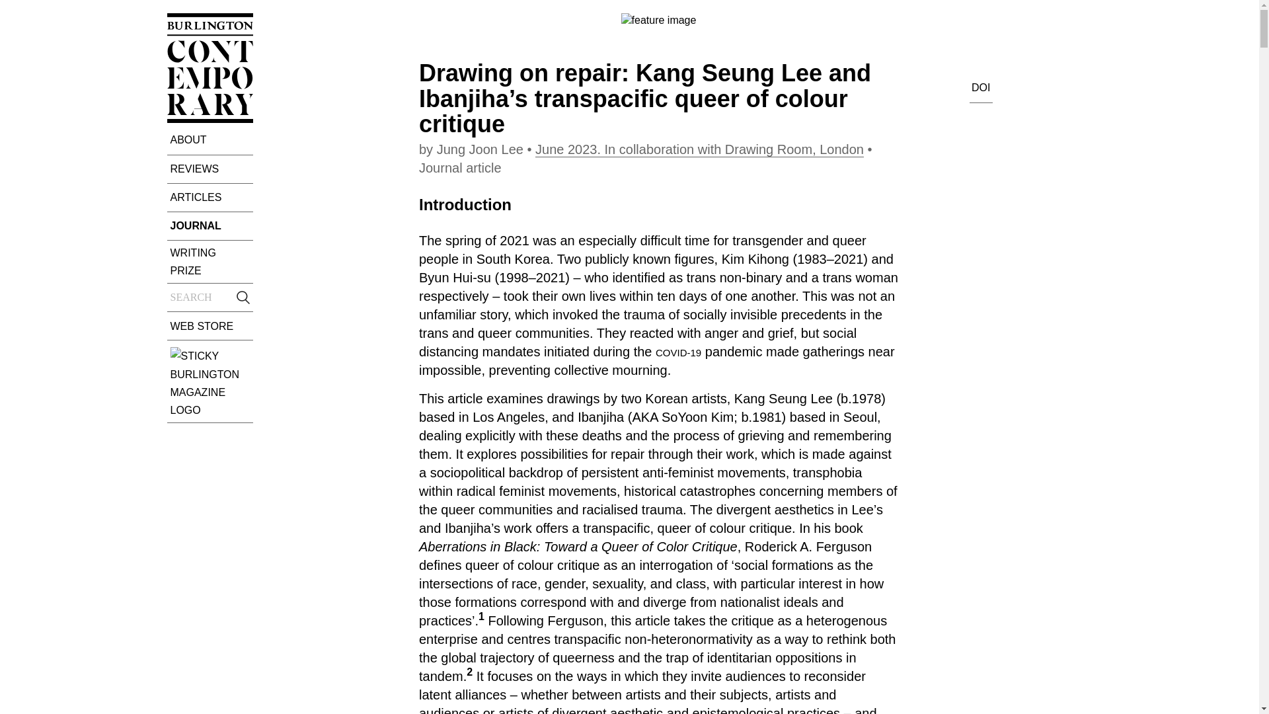  What do you see at coordinates (210, 325) in the screenshot?
I see `WEB STORE` at bounding box center [210, 325].